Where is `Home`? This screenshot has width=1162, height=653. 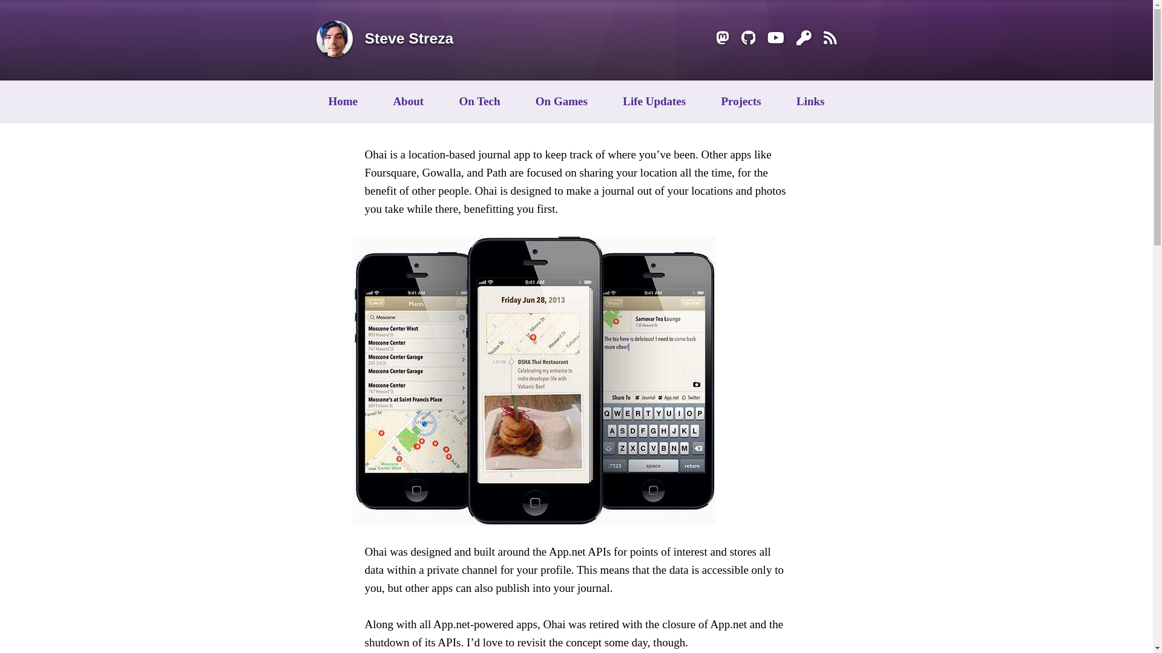
Home is located at coordinates (343, 101).